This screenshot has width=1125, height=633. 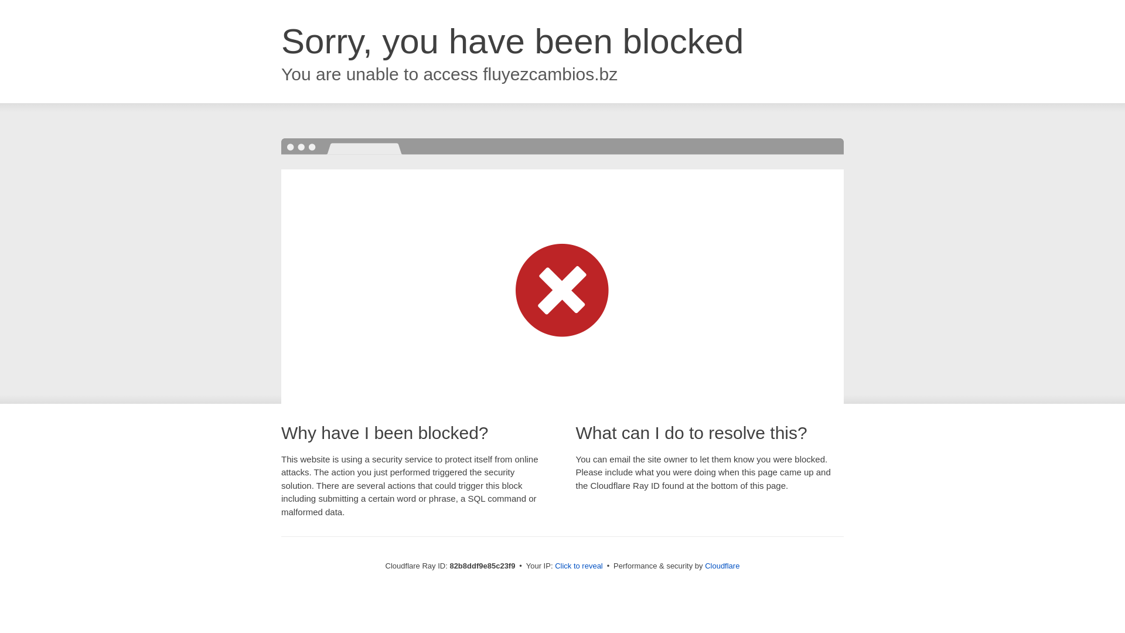 I want to click on Click to reveal, so click(x=579, y=566).